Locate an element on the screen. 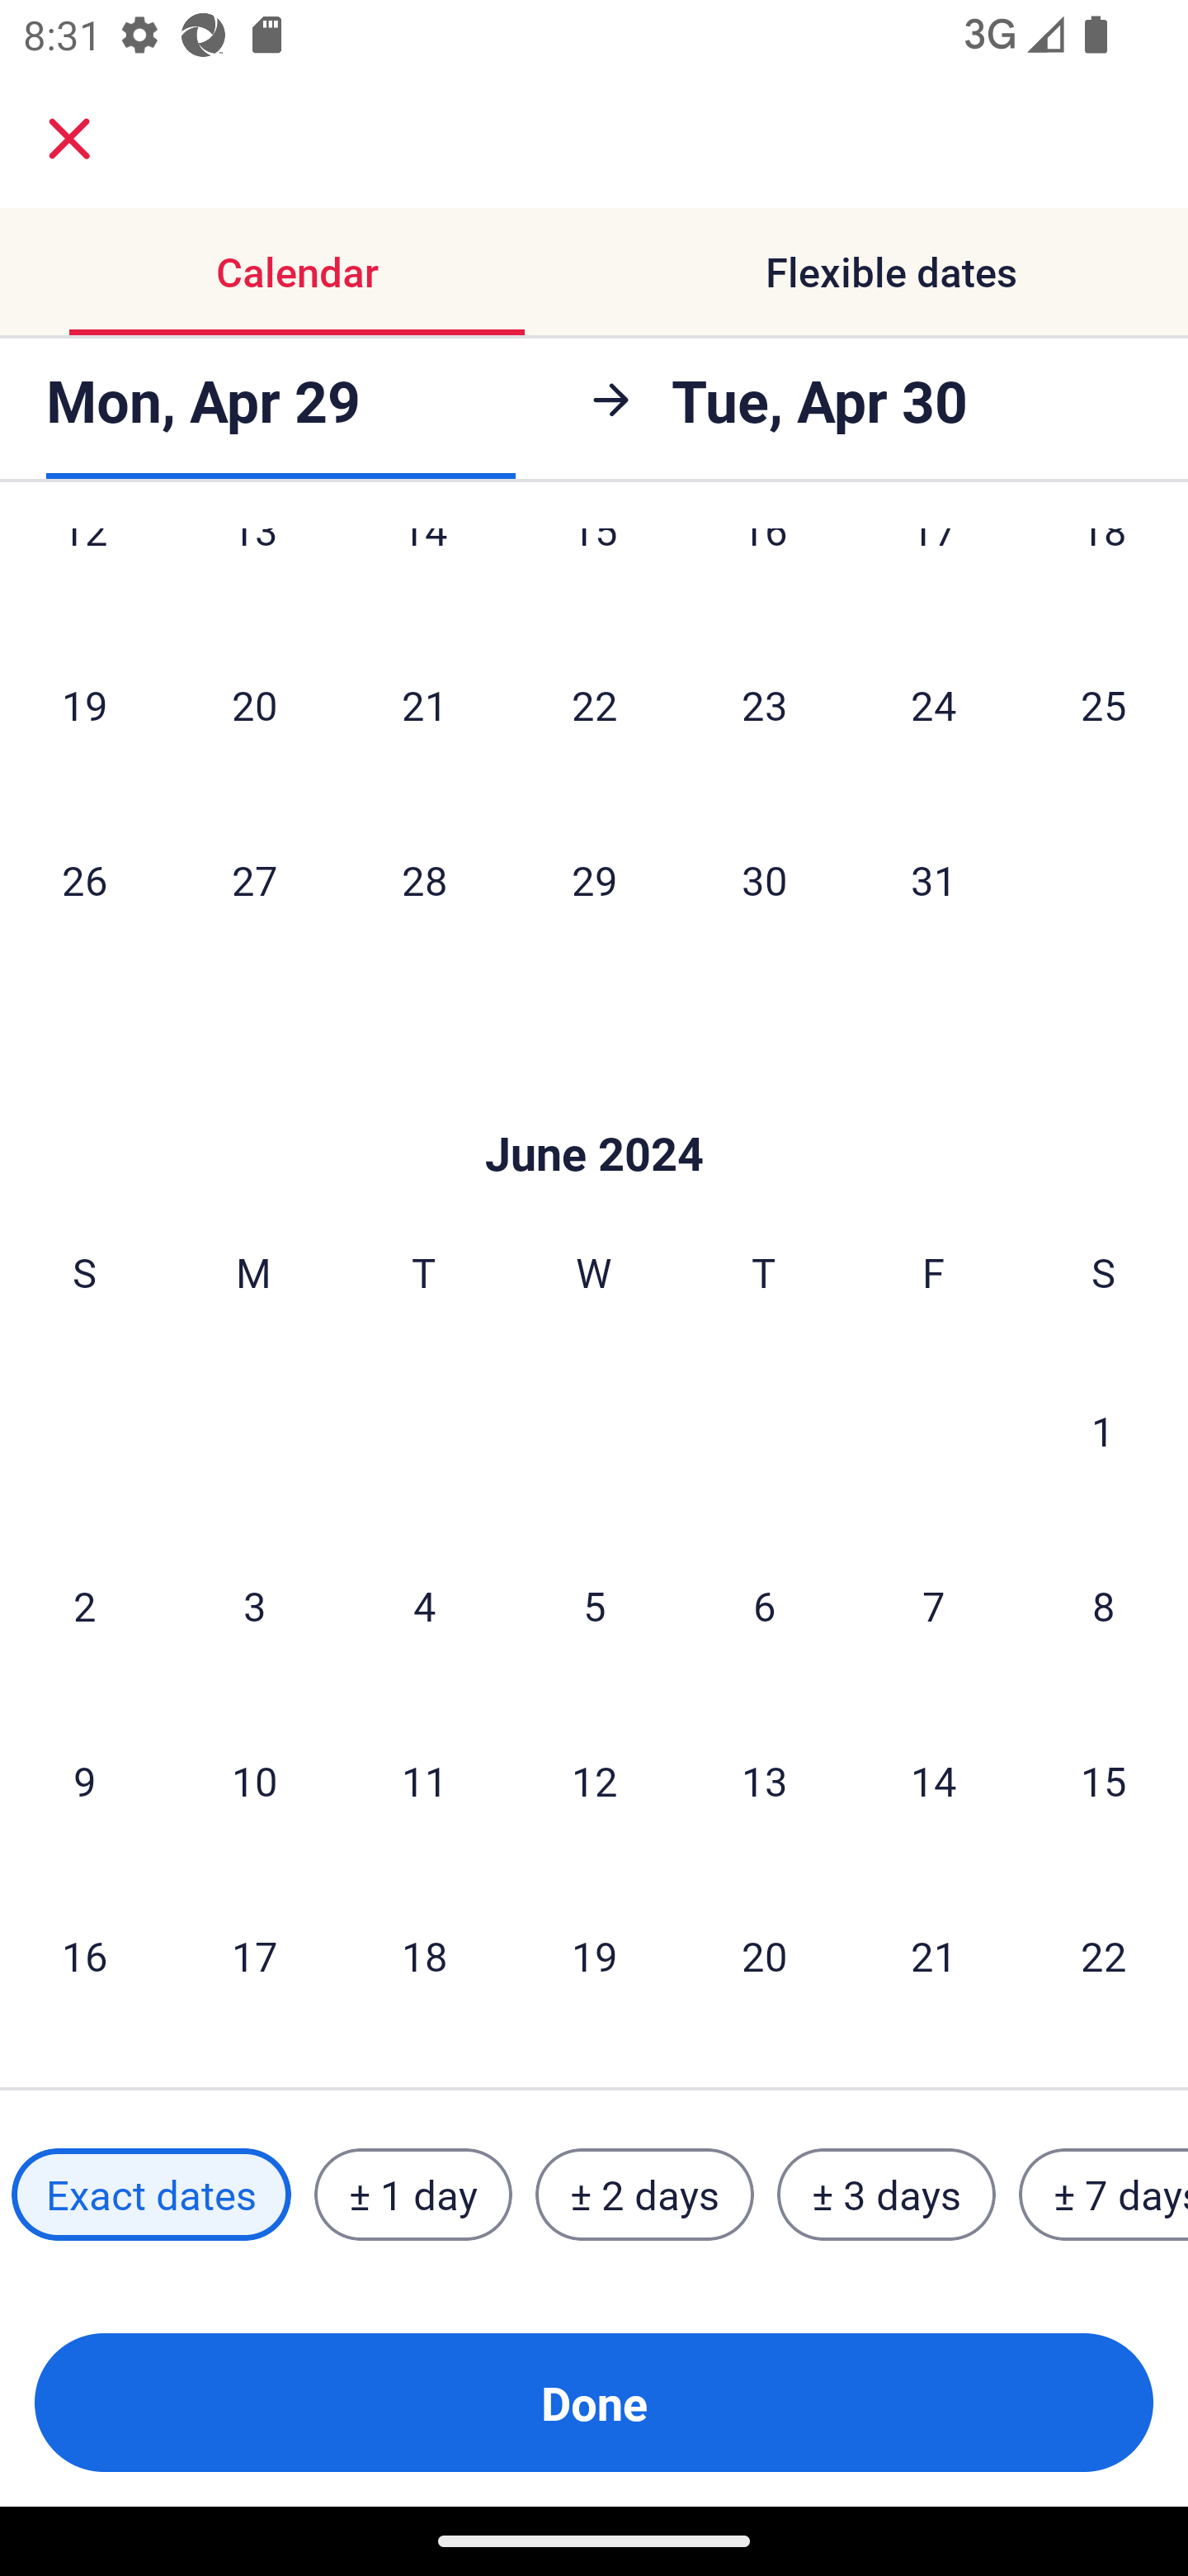 Image resolution: width=1188 pixels, height=2576 pixels. 5 Wednesday, June 5, 2024 is located at coordinates (594, 1604).